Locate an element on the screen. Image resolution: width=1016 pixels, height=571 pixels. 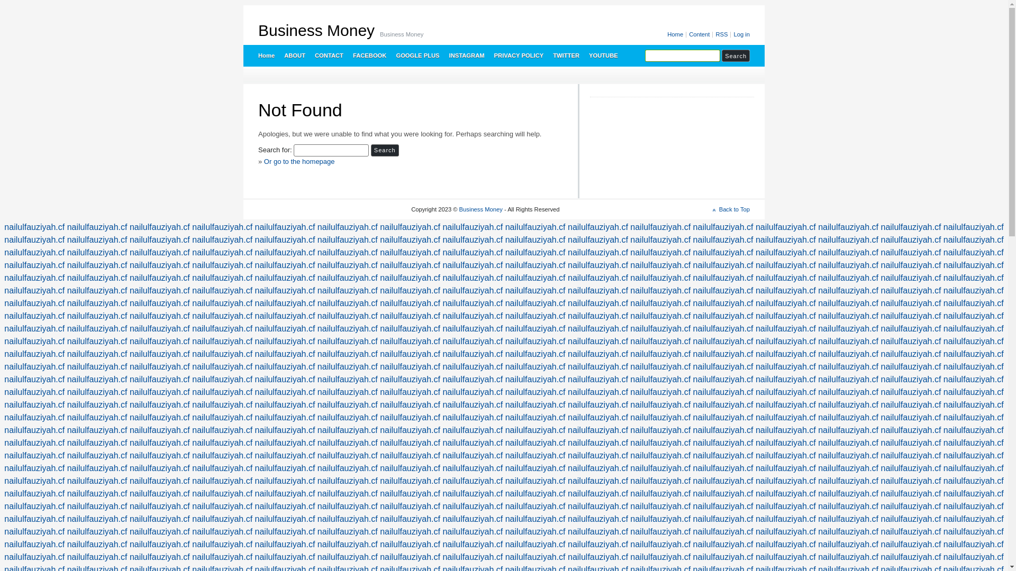
nailulfauziyah.cf is located at coordinates (848, 316).